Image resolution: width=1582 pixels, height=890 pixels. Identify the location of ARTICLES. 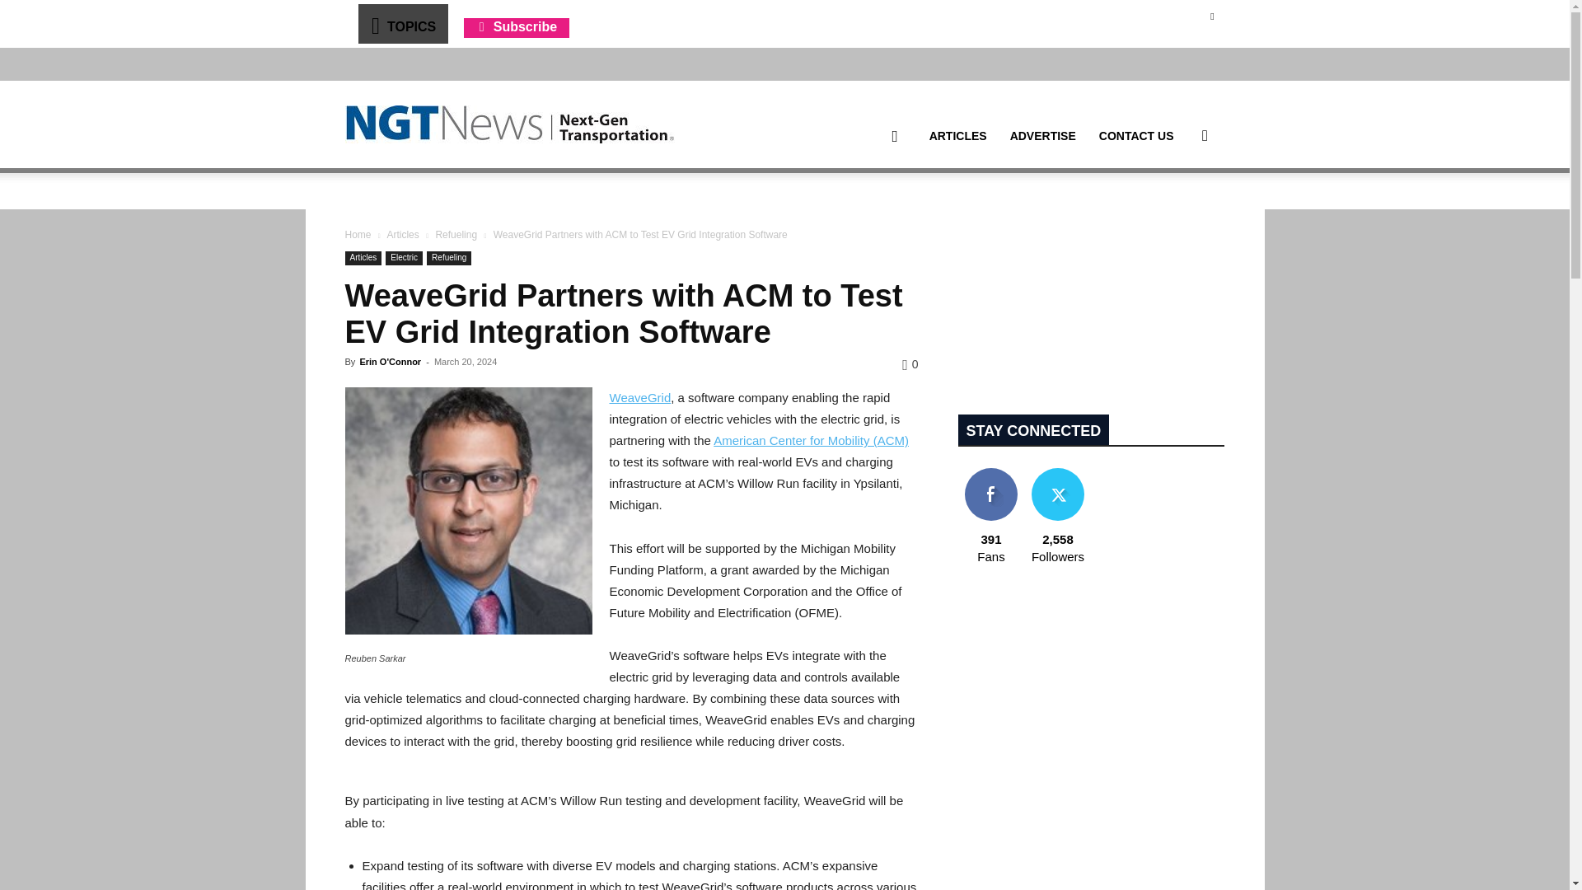
(957, 136).